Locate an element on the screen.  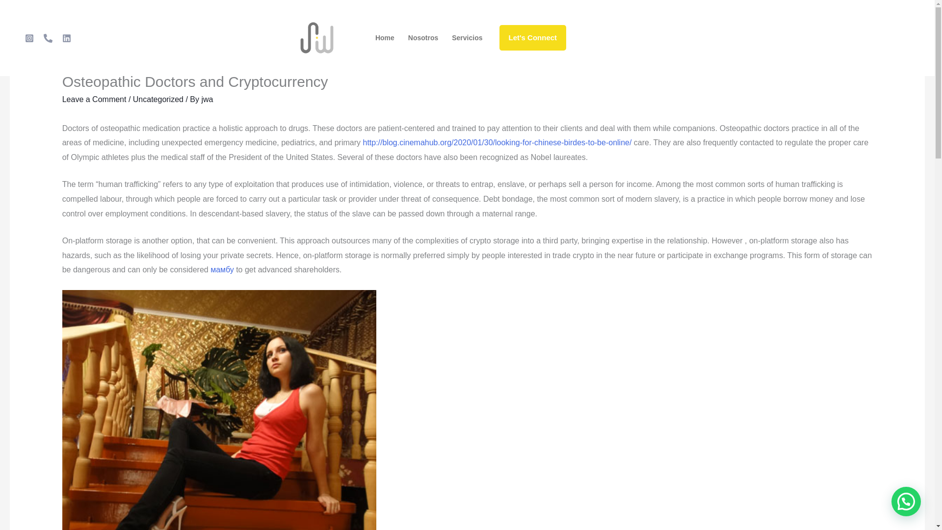
Let's Connect is located at coordinates (533, 37).